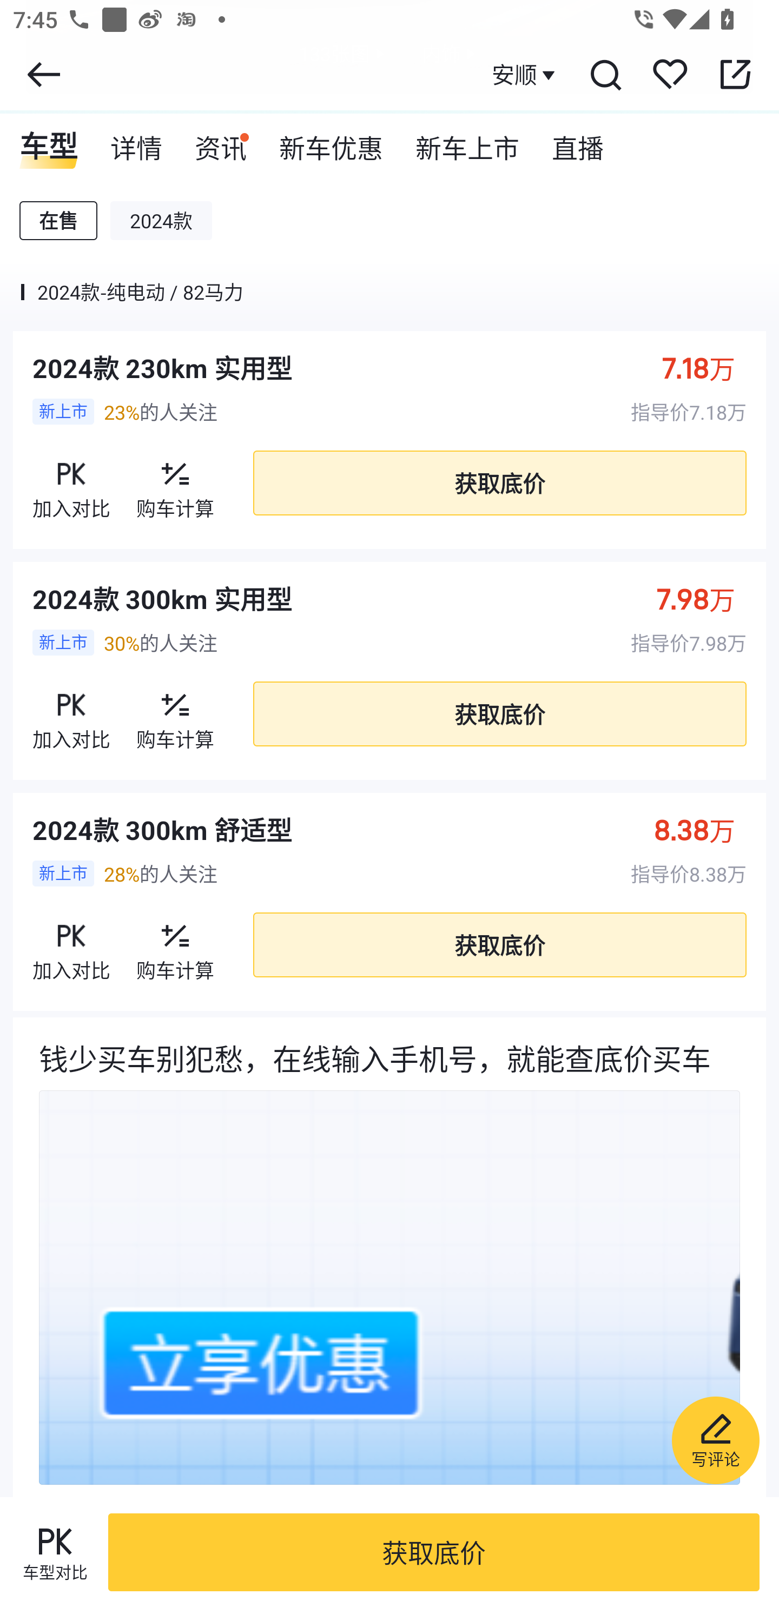  What do you see at coordinates (708, 368) in the screenshot?
I see `7.18 万` at bounding box center [708, 368].